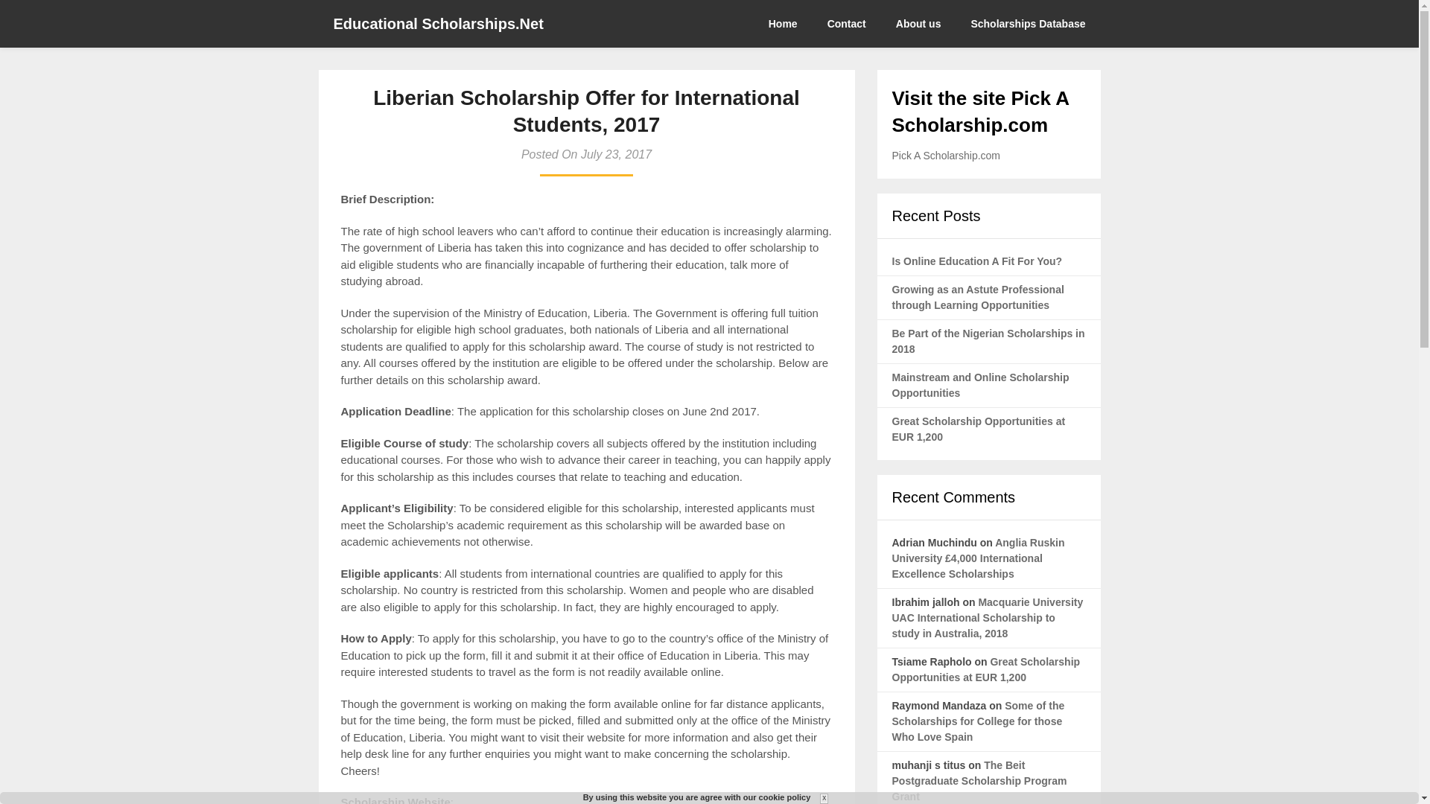 This screenshot has width=1430, height=804. What do you see at coordinates (977, 261) in the screenshot?
I see `Is Online Education A Fit For You?` at bounding box center [977, 261].